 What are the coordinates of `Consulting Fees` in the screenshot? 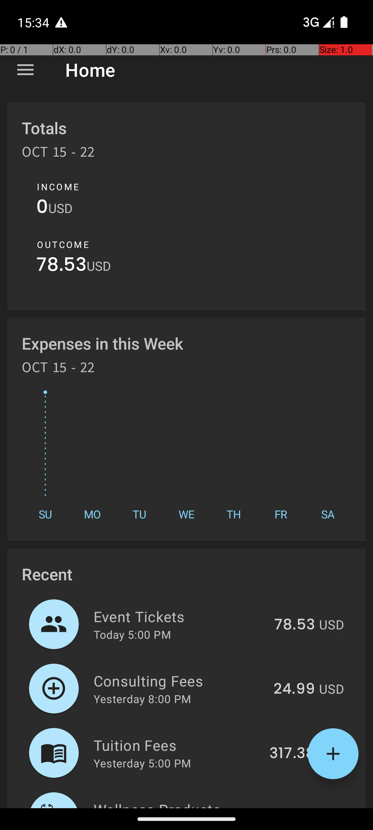 It's located at (180, 681).